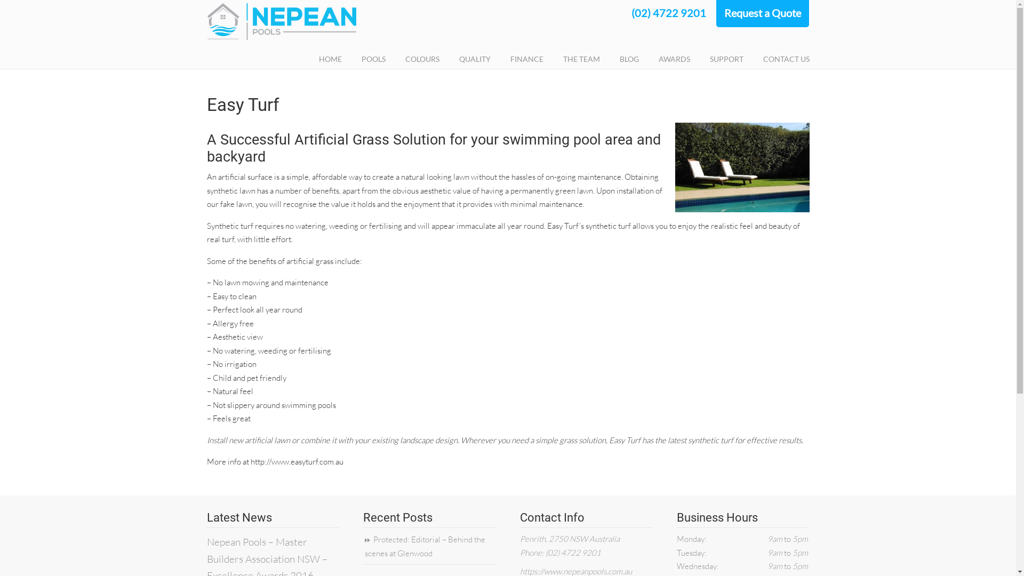 This screenshot has height=576, width=1024. I want to click on AWARDS, so click(674, 59).